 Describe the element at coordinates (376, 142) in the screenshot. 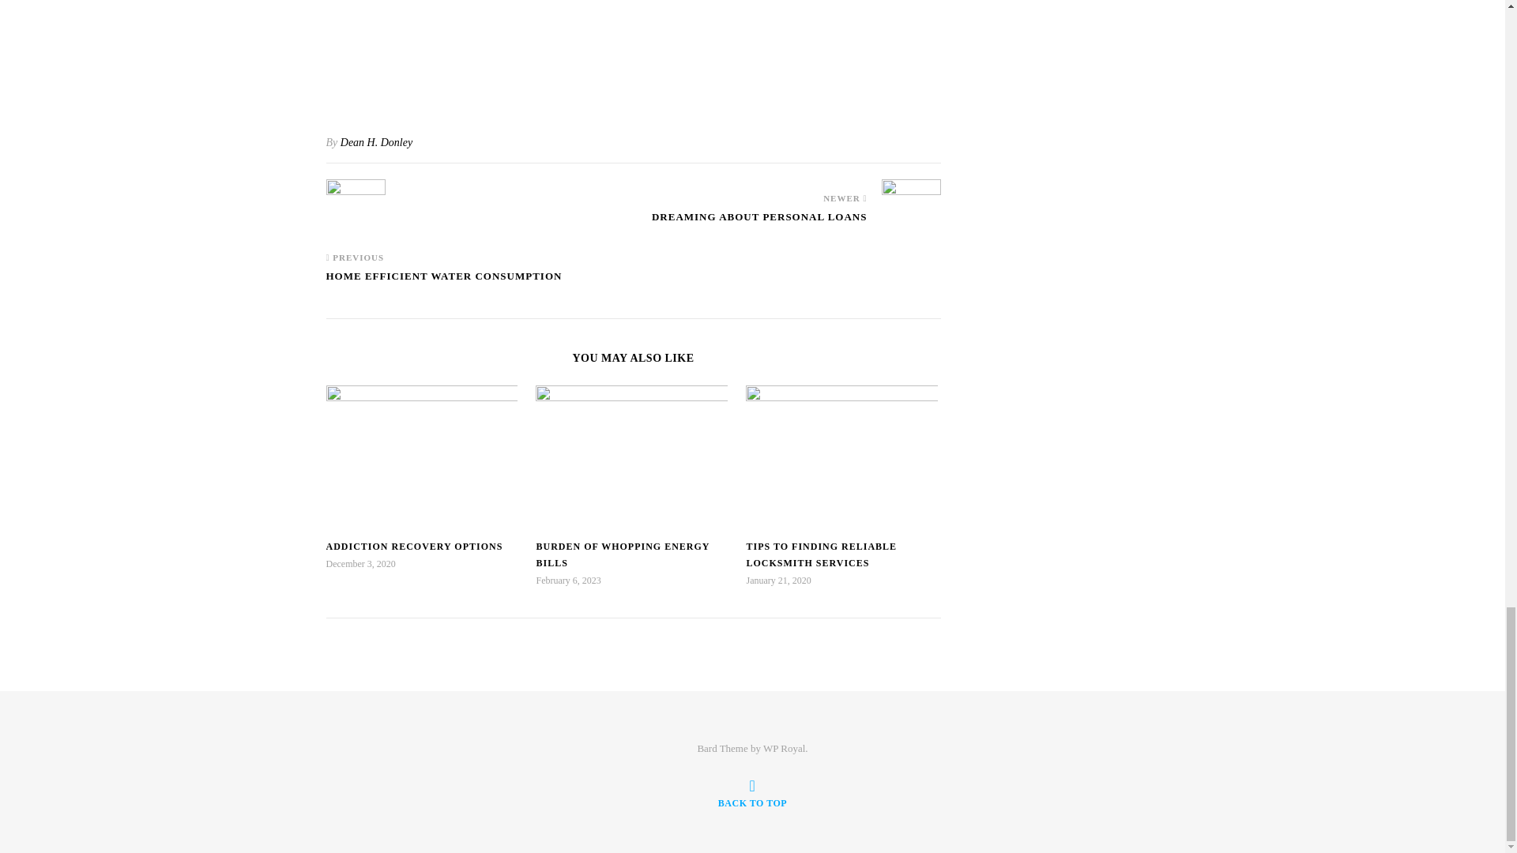

I see `Posts by Dean H. Donley` at that location.